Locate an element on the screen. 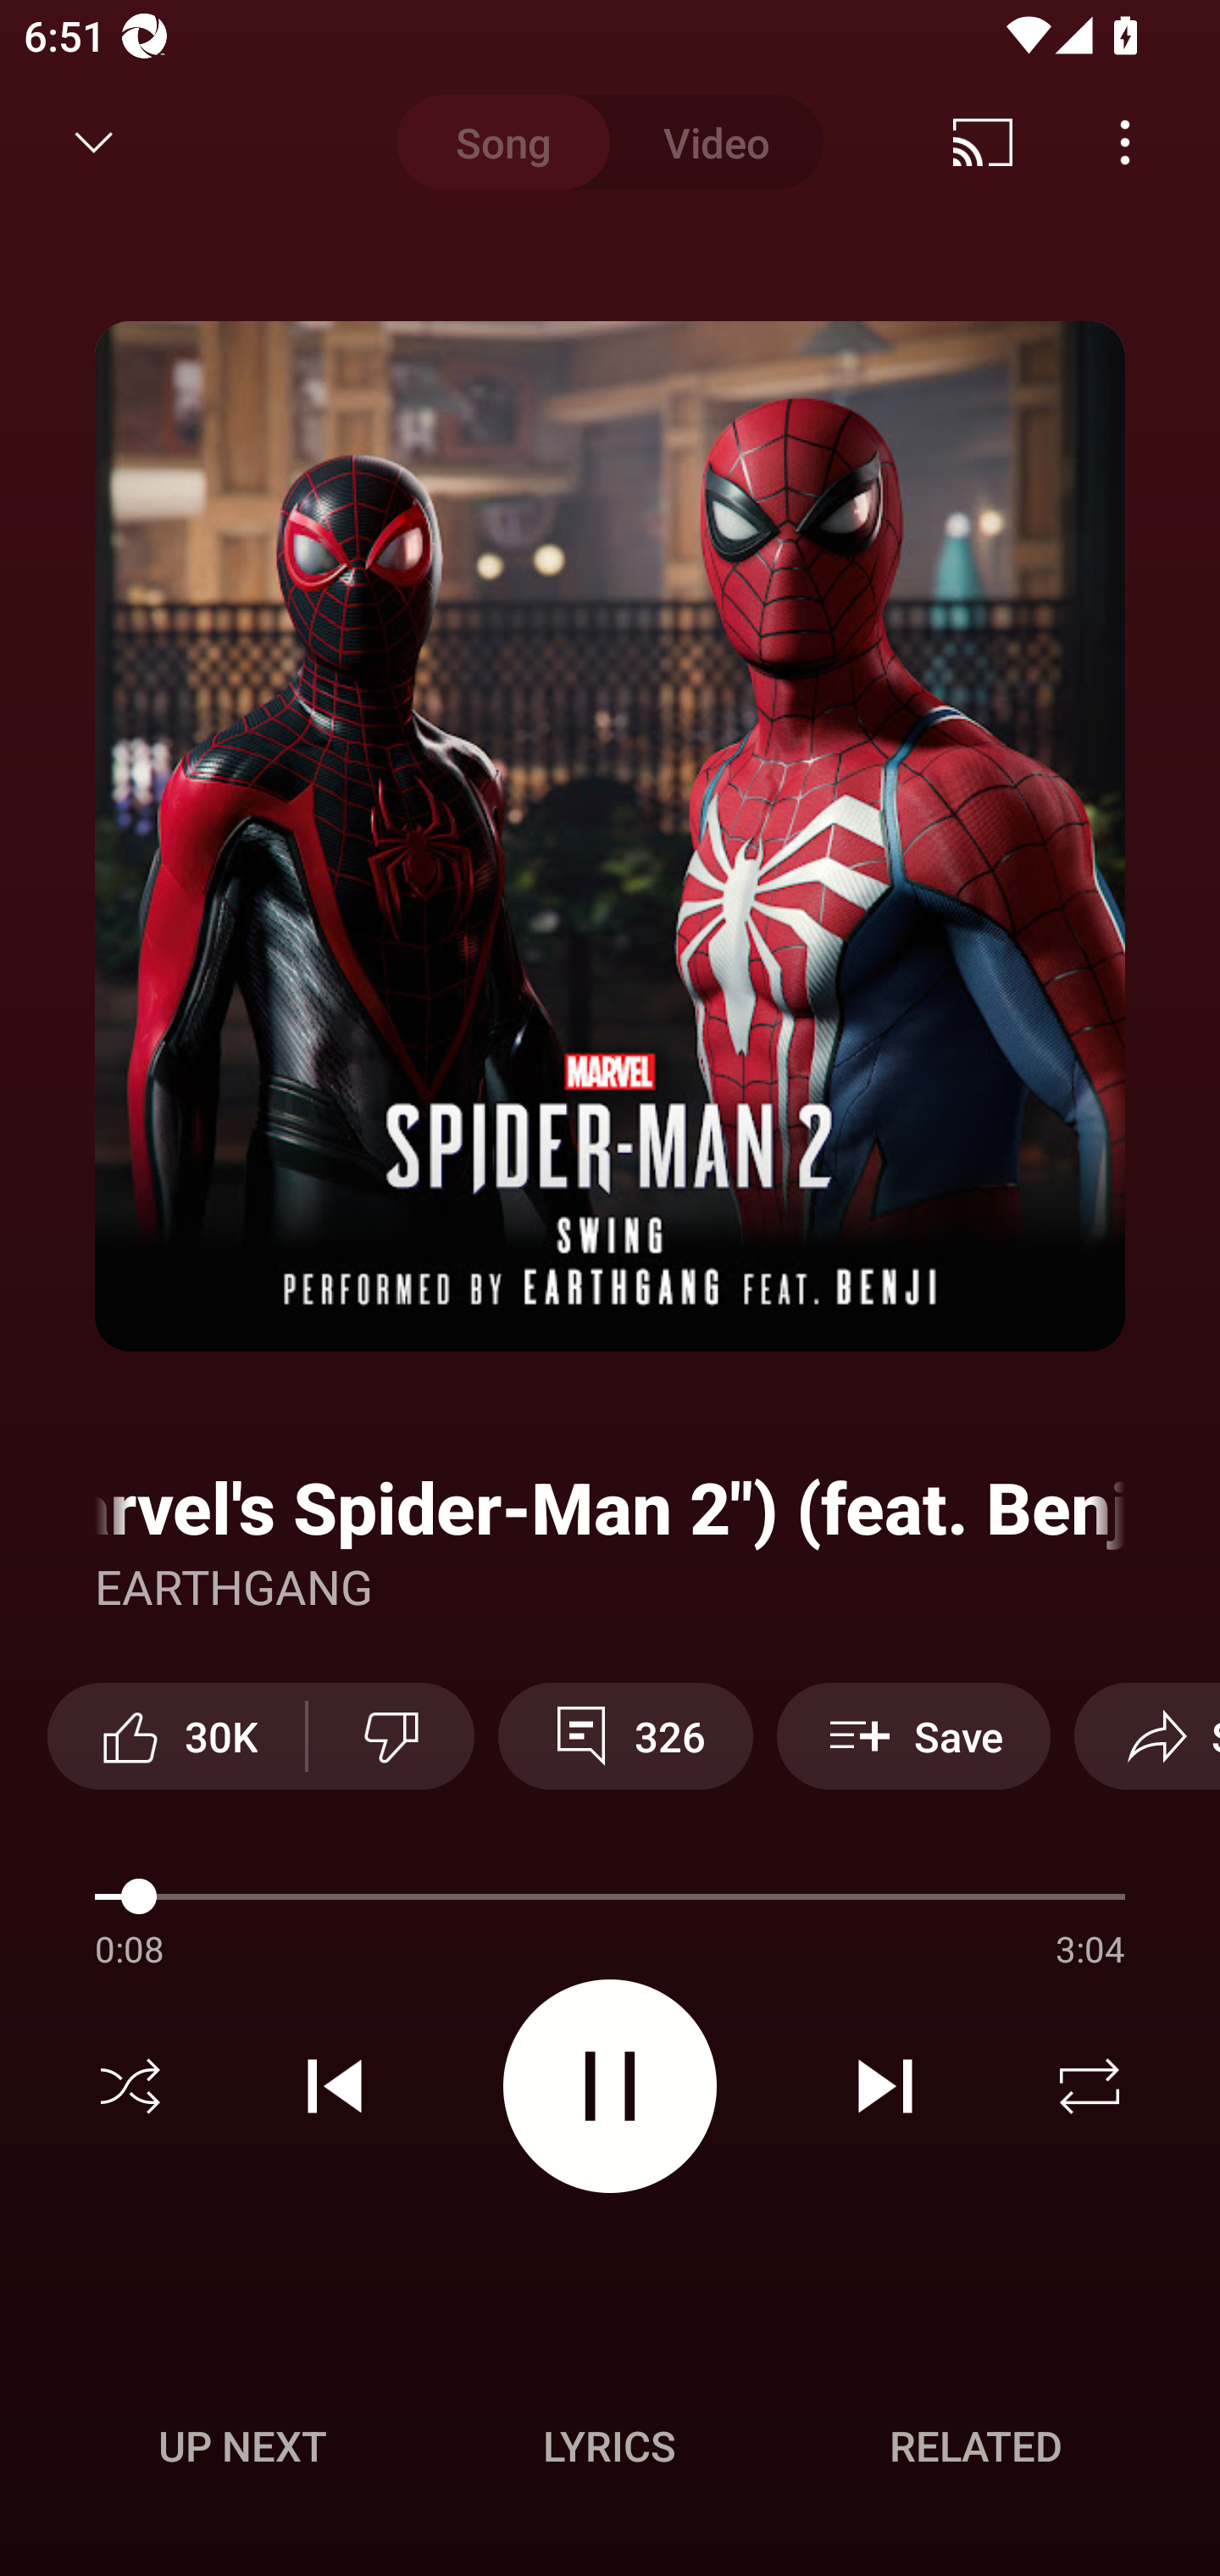 Image resolution: width=1220 pixels, height=2576 pixels. Up next UP NEXT Lyrics LYRICS Related RELATED is located at coordinates (610, 2451).